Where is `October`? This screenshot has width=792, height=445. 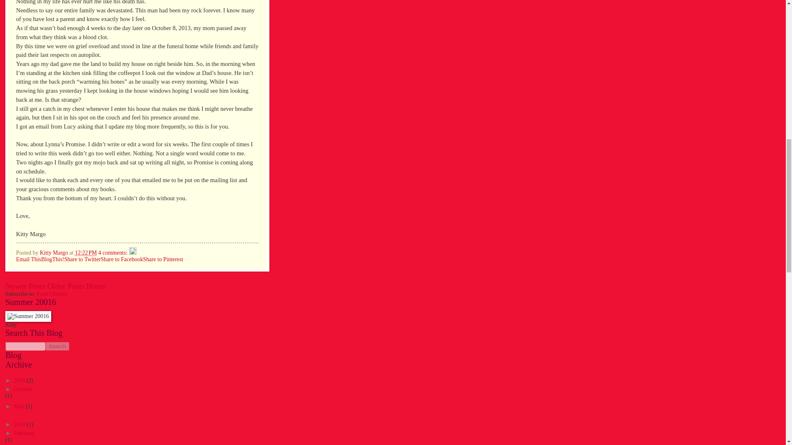 October is located at coordinates (23, 389).